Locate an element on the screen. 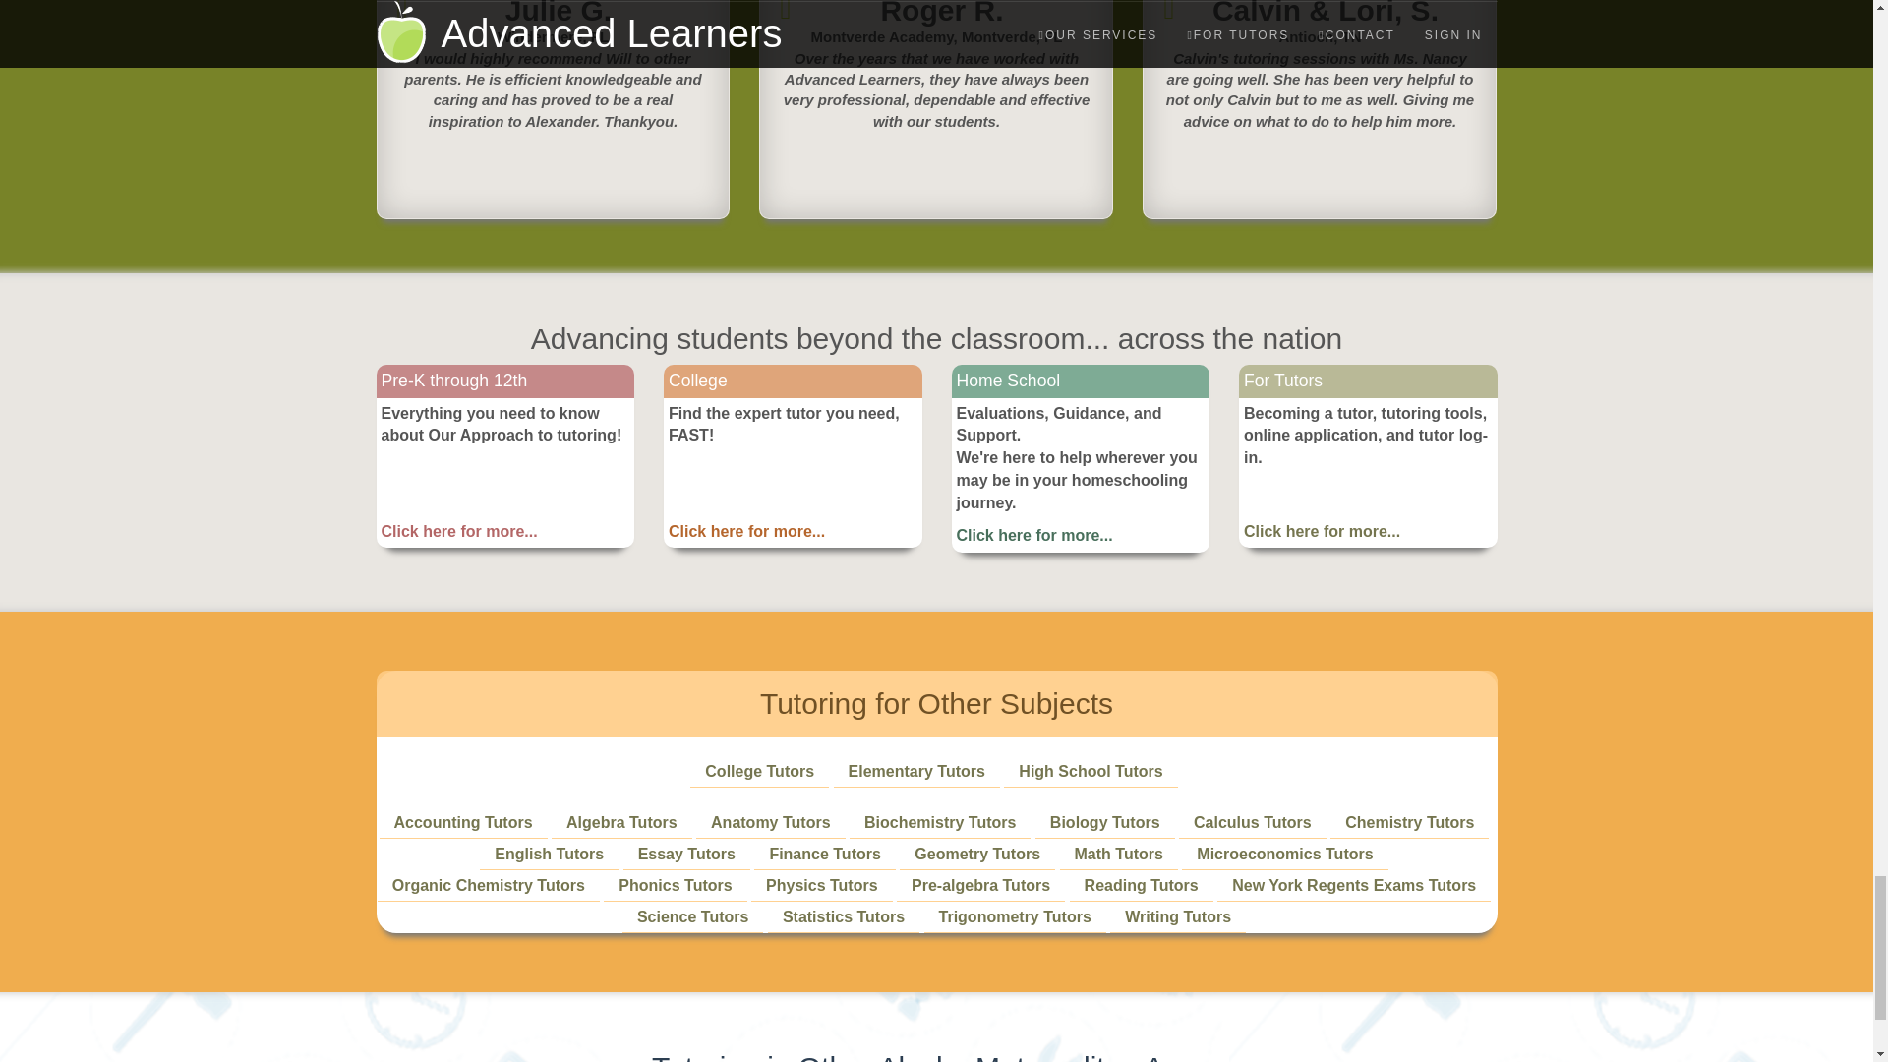 The image size is (1888, 1062). Biology Tutors is located at coordinates (1105, 822).